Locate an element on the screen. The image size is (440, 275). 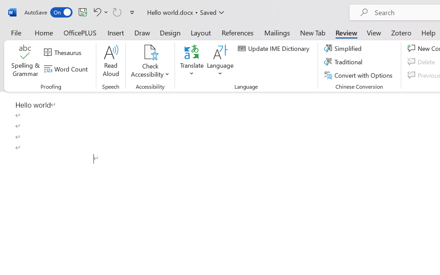
Delete is located at coordinates (422, 62).